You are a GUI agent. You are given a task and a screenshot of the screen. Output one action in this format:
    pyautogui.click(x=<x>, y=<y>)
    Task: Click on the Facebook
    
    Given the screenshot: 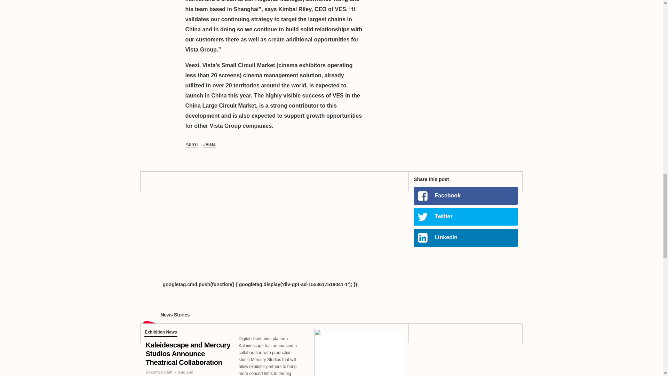 What is the action you would take?
    pyautogui.click(x=465, y=196)
    